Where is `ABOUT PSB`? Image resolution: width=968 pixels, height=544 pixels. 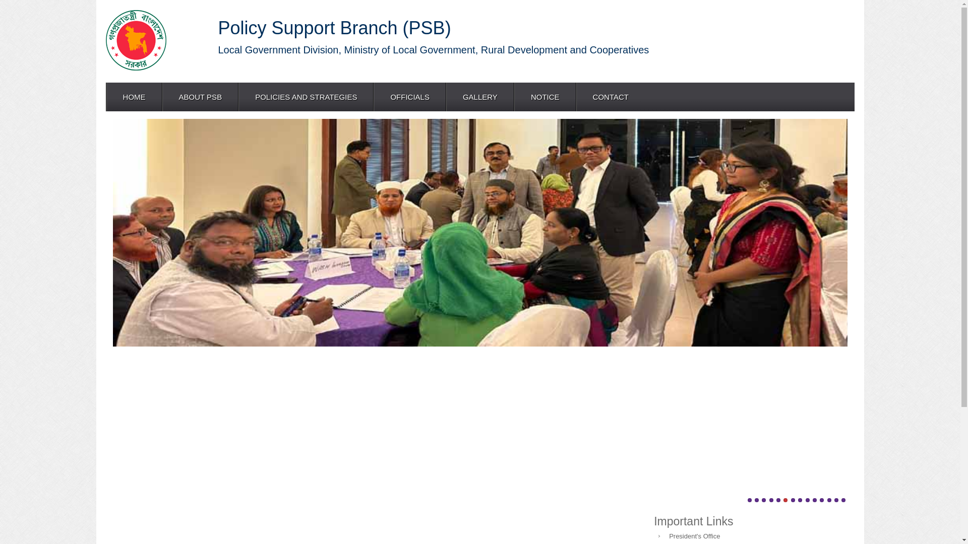 ABOUT PSB is located at coordinates (200, 97).